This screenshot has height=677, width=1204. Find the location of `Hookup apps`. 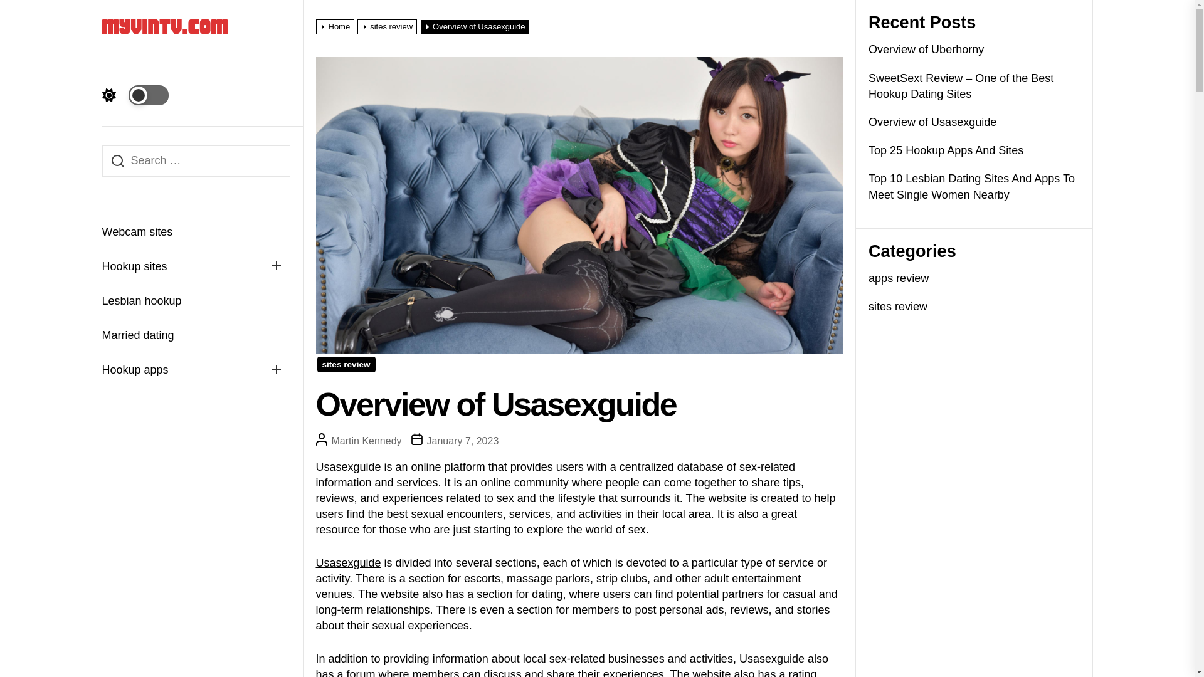

Hookup apps is located at coordinates (182, 370).